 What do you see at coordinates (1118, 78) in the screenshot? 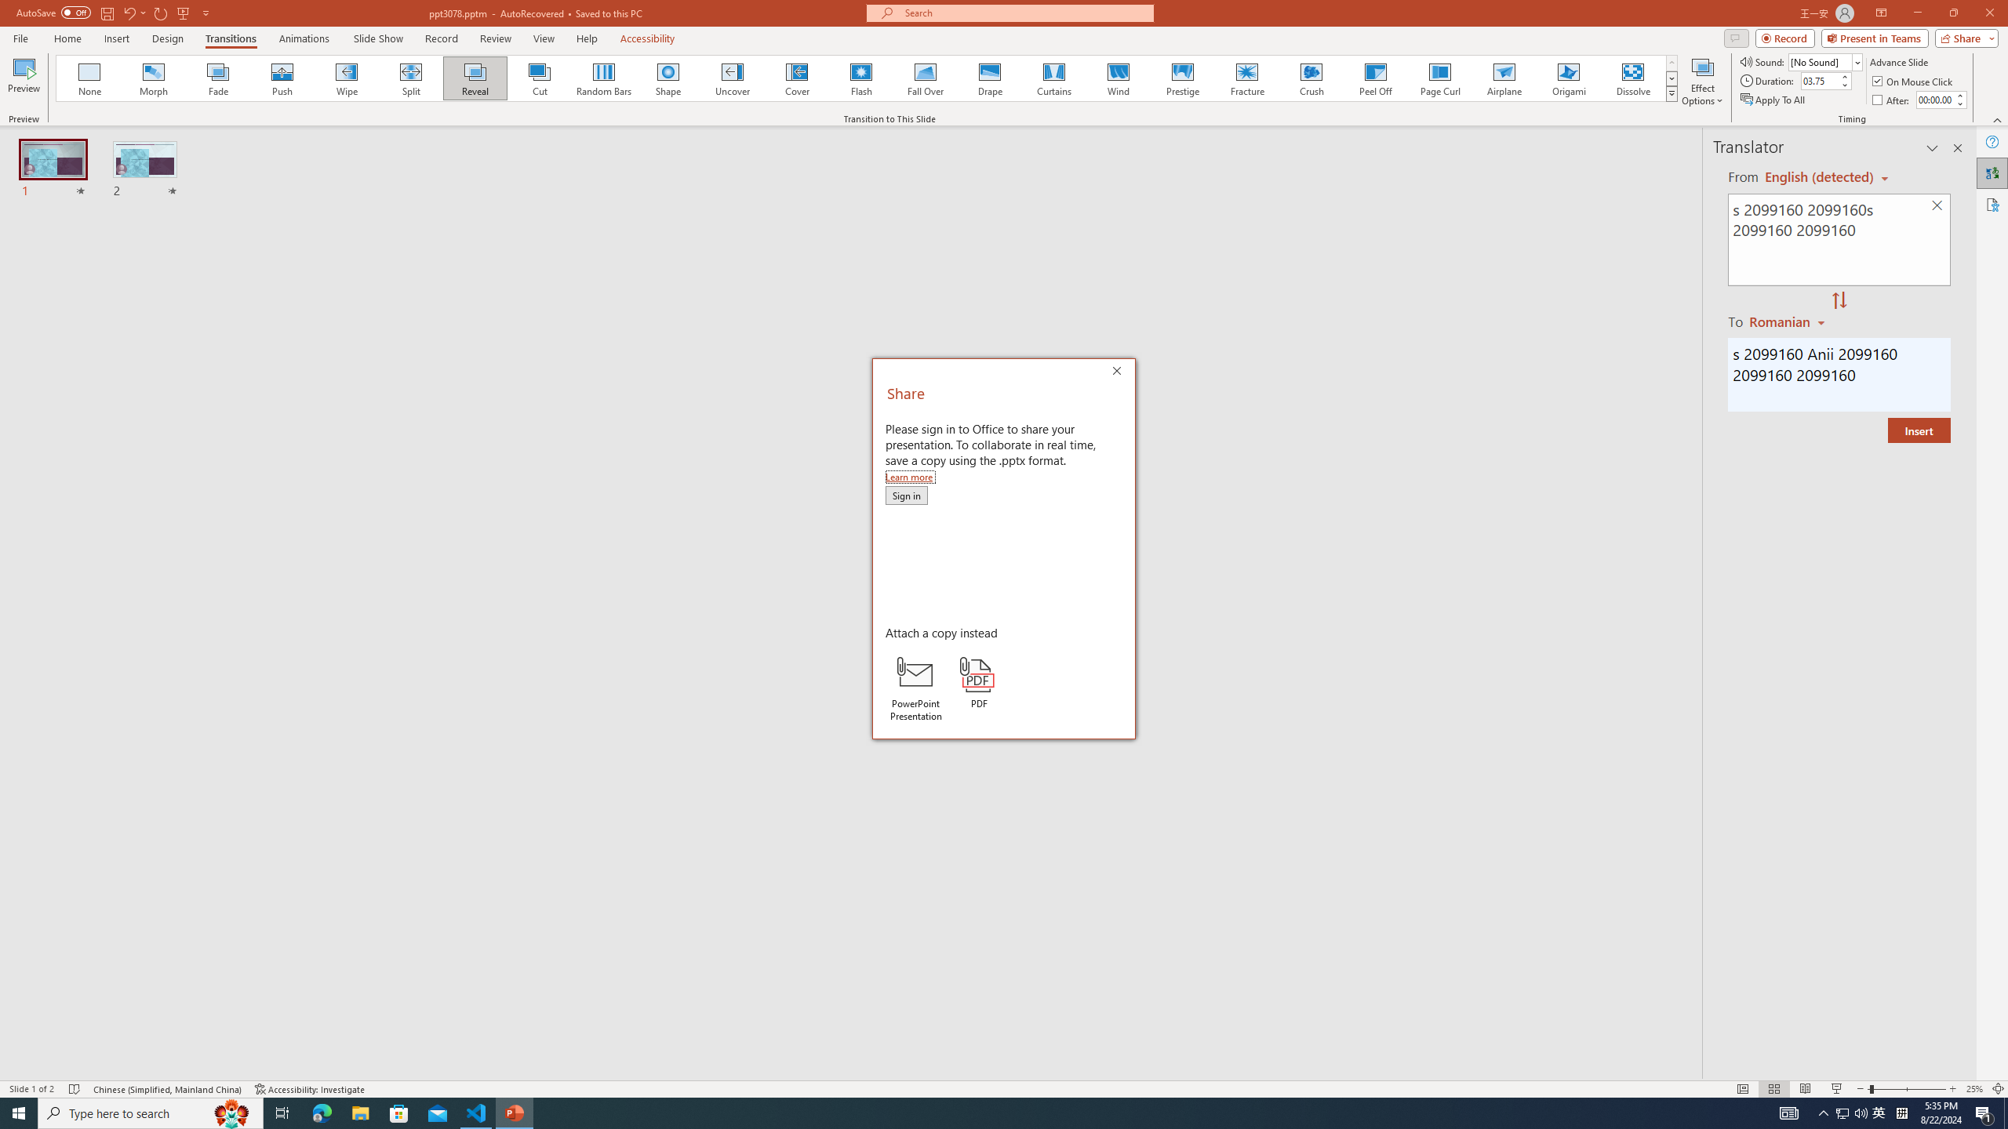
I see `Wind` at bounding box center [1118, 78].